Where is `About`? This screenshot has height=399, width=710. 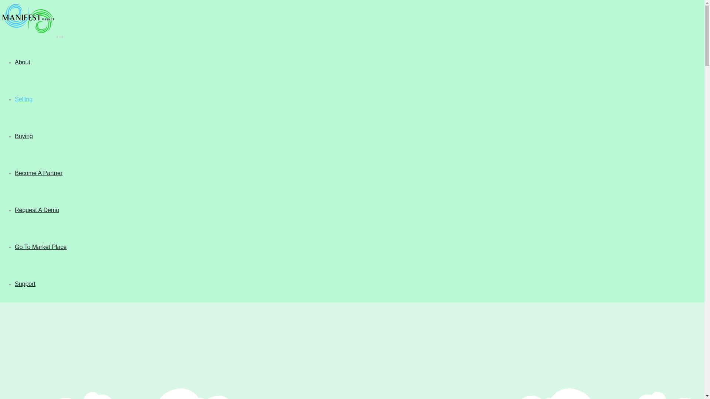
About is located at coordinates (354, 62).